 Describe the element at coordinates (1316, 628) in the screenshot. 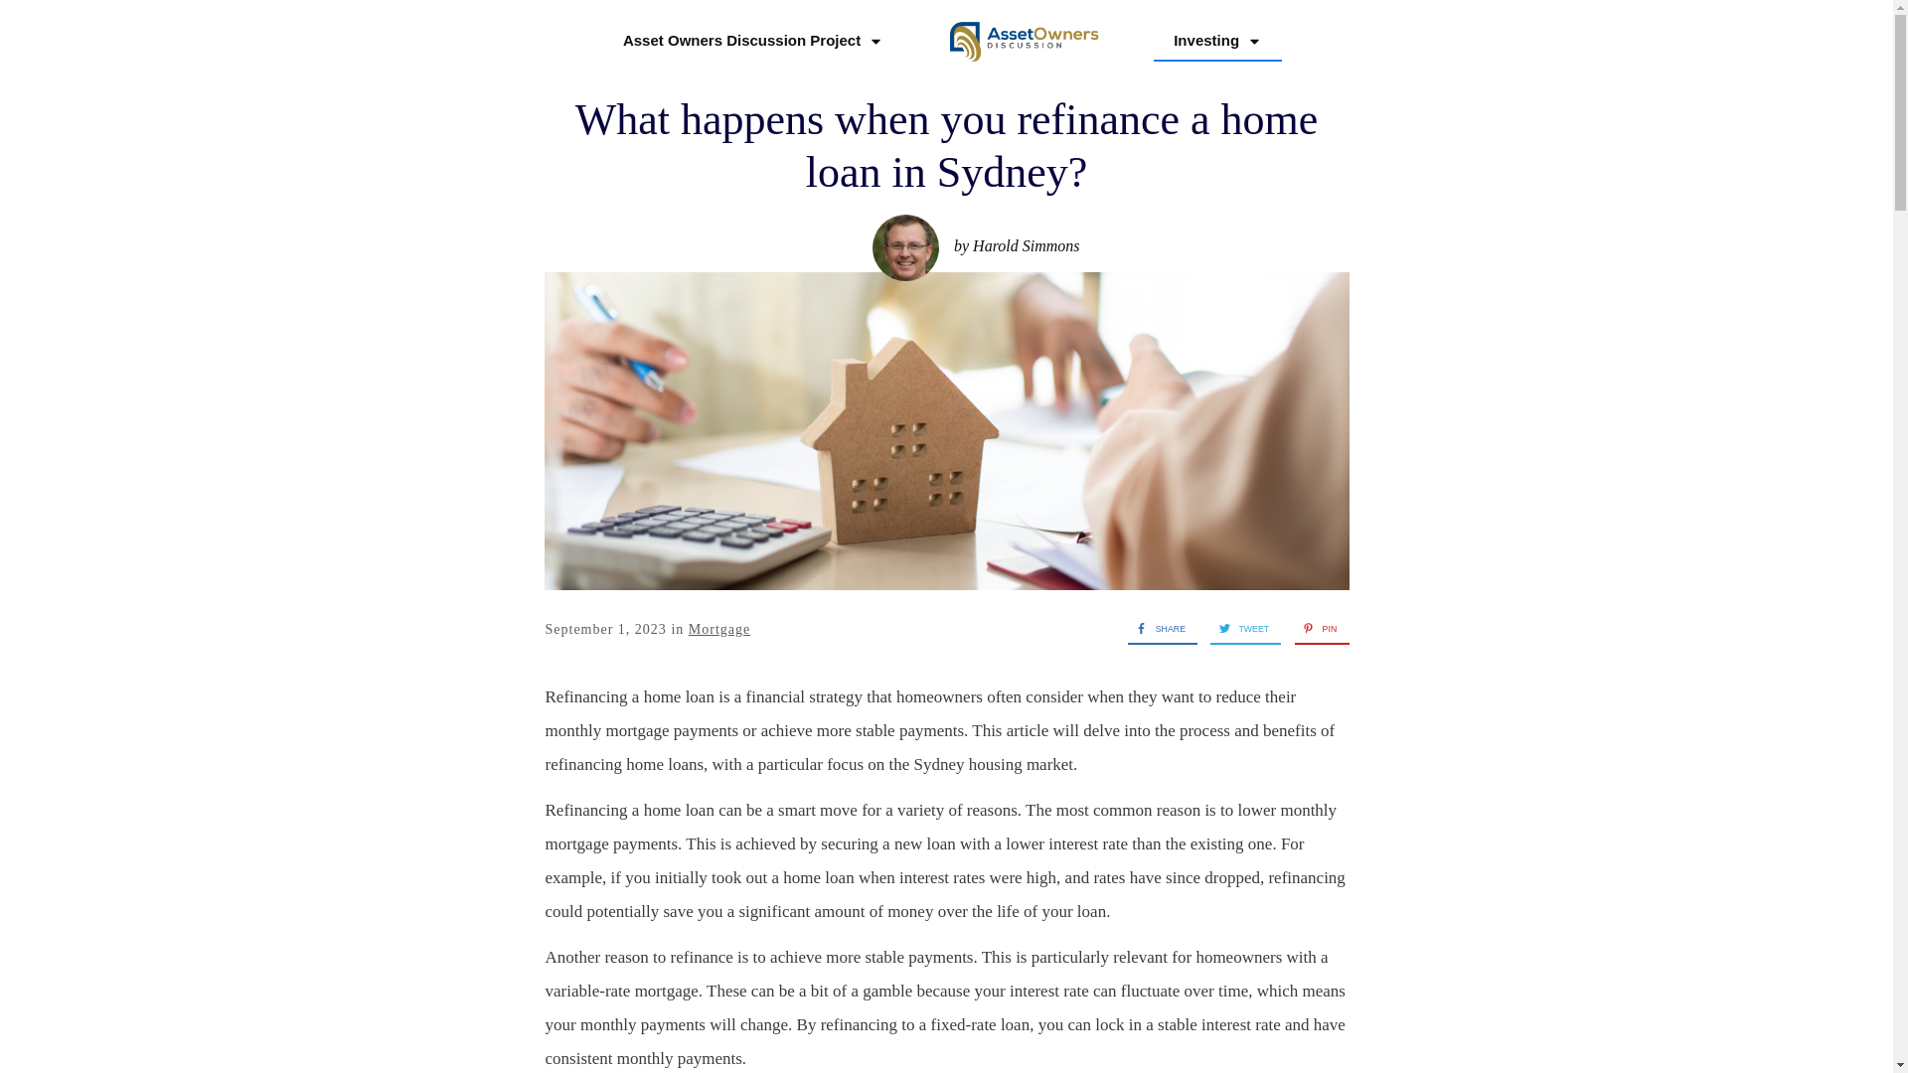

I see `PIN` at that location.